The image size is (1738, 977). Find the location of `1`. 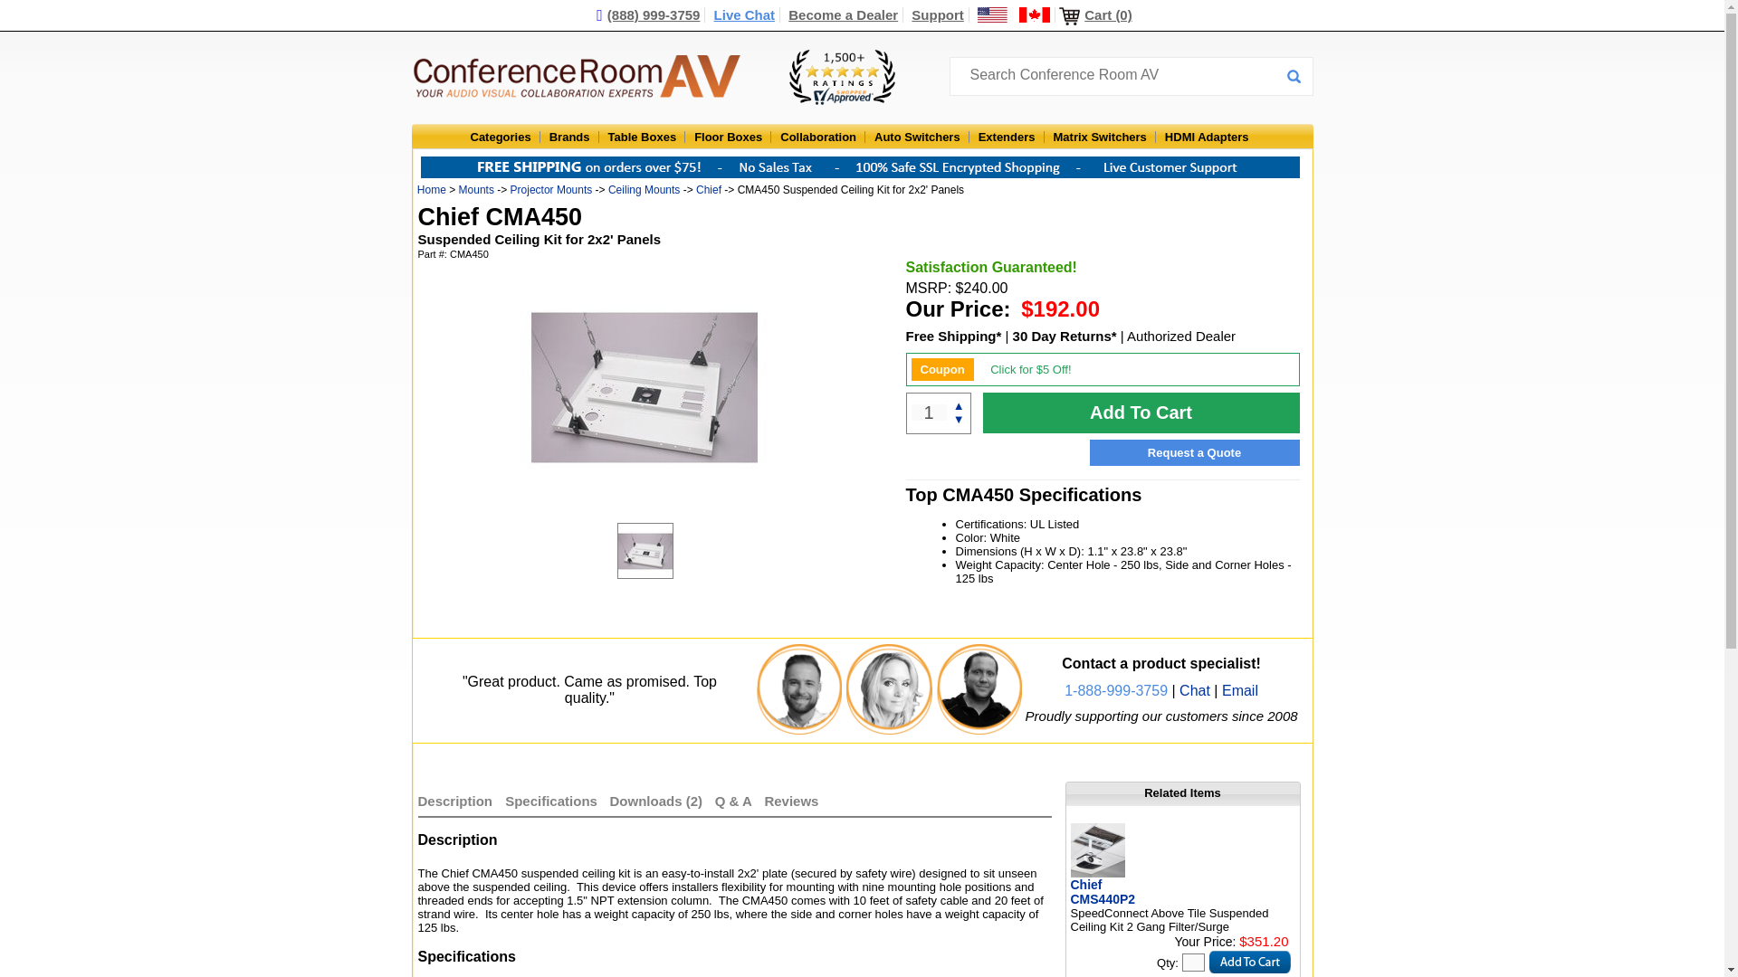

1 is located at coordinates (928, 413).